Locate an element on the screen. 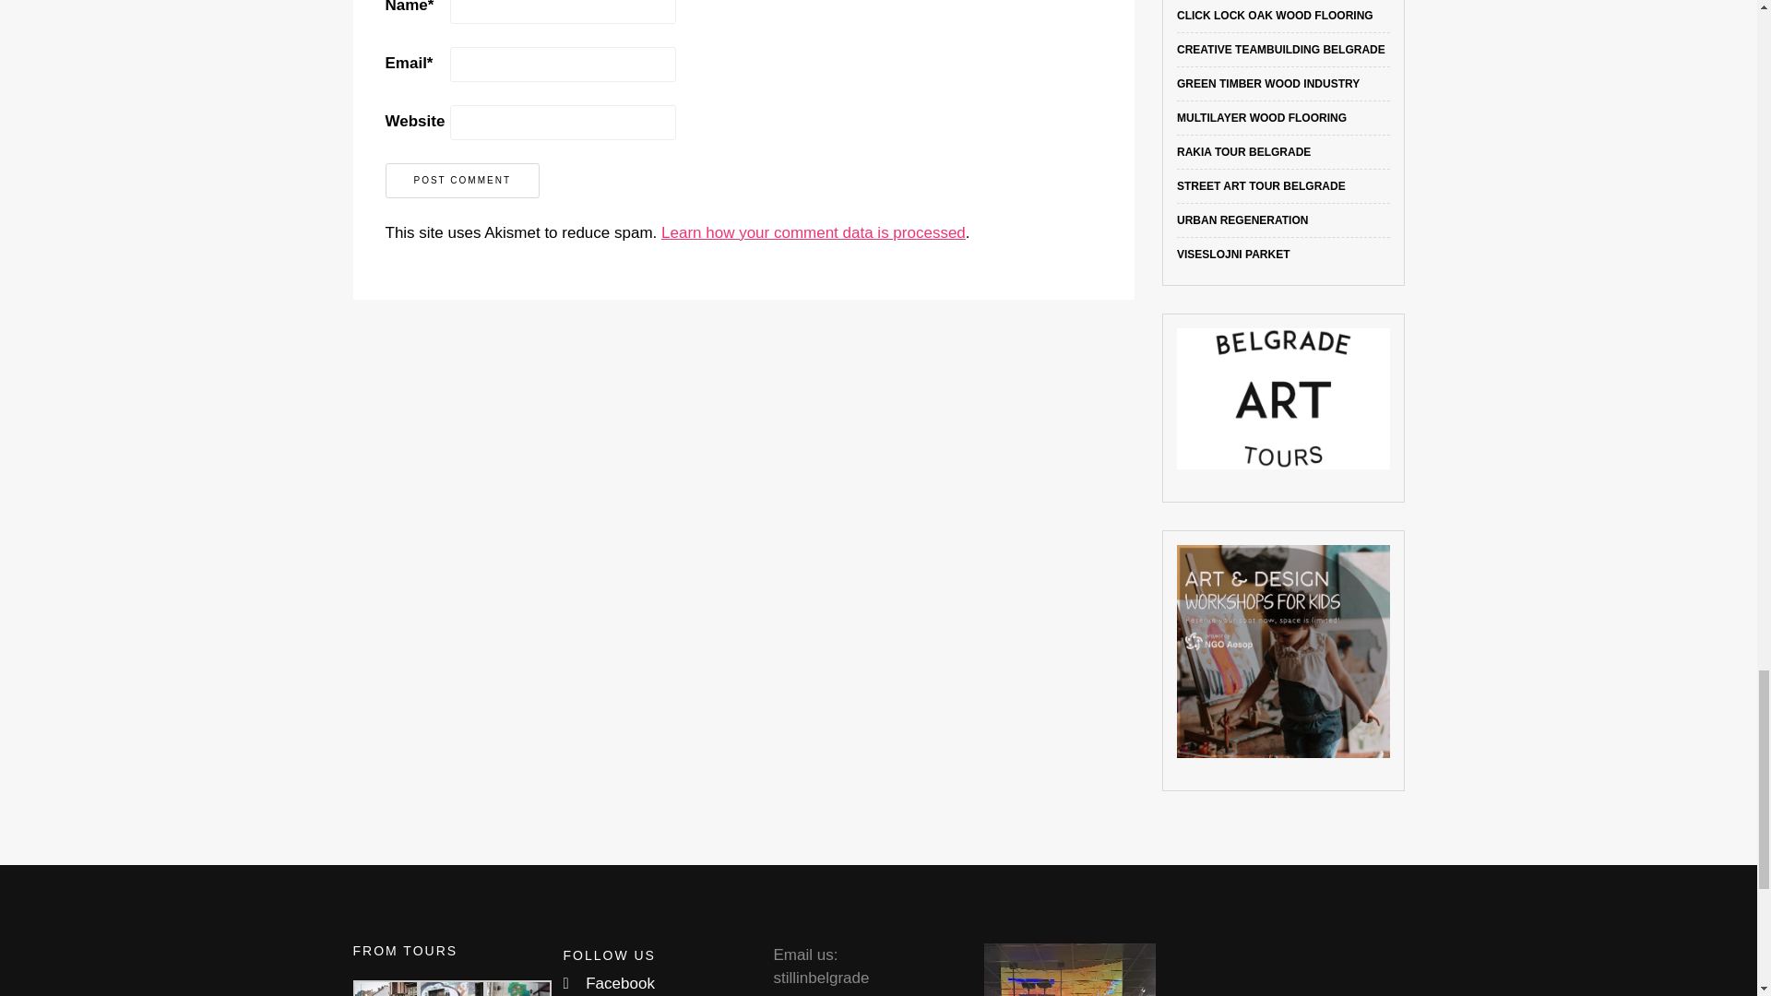 Image resolution: width=1771 pixels, height=996 pixels. Belgrade Rakia Tour  is located at coordinates (1243, 151).